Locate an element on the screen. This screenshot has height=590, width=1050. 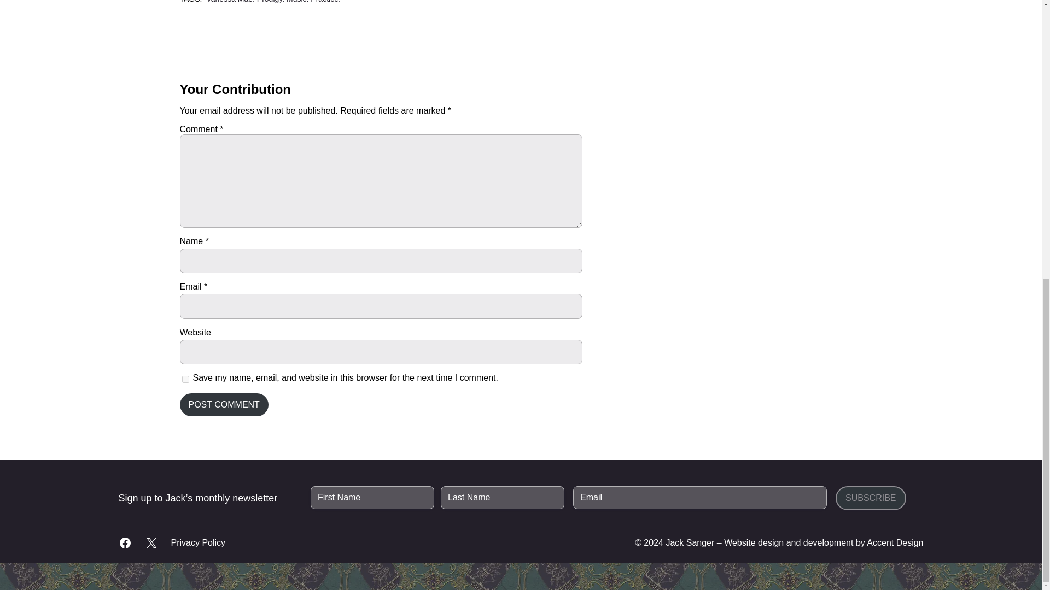
Website design and development by Accent Design is located at coordinates (824, 542).